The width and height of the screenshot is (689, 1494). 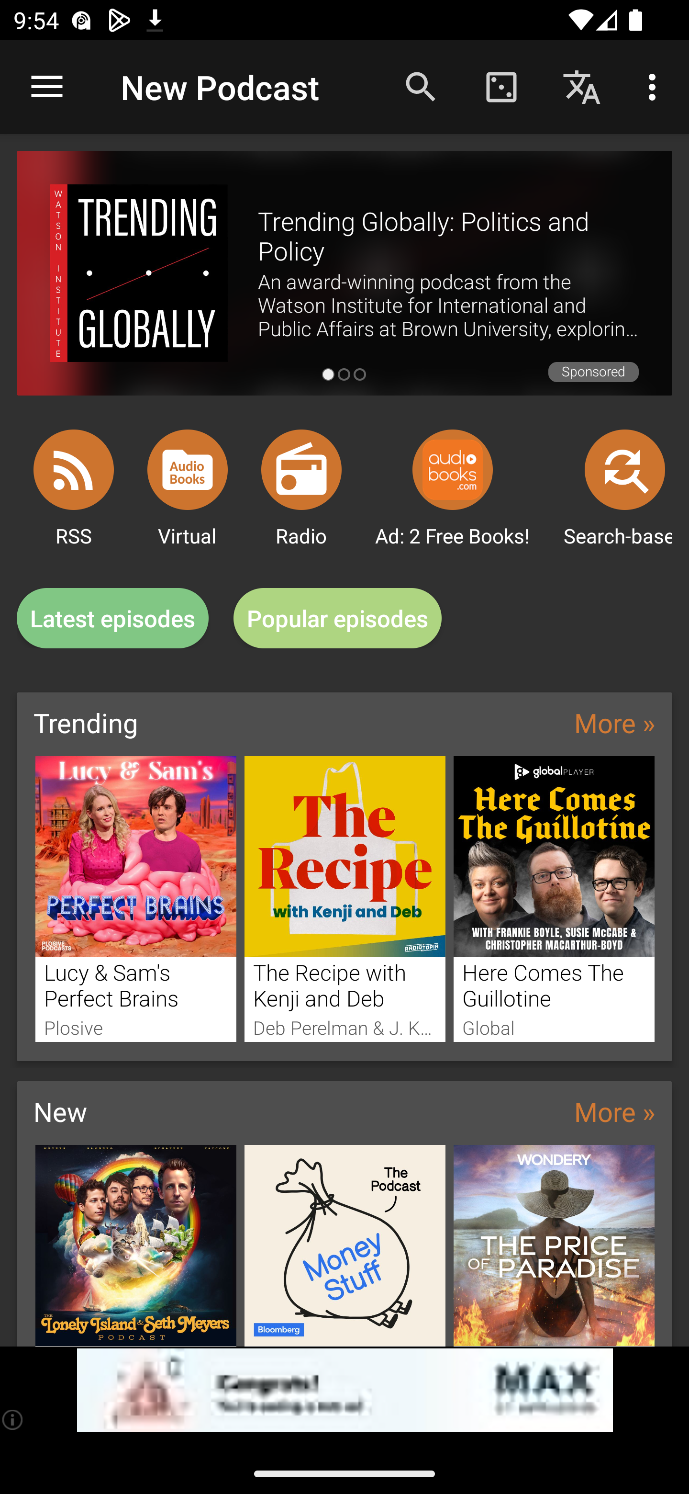 I want to click on Lucy & Sam's Perfect Brains Plosive, so click(x=135, y=898).